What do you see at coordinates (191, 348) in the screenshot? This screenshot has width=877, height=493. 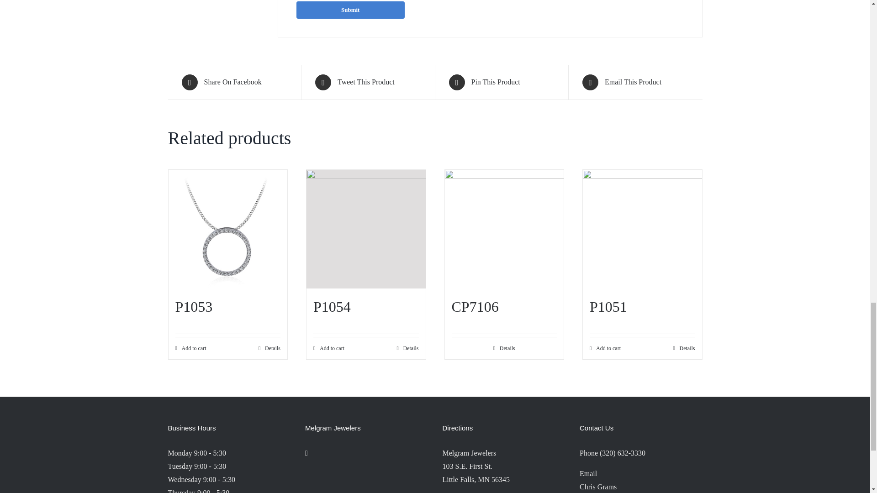 I see `Add to cart` at bounding box center [191, 348].